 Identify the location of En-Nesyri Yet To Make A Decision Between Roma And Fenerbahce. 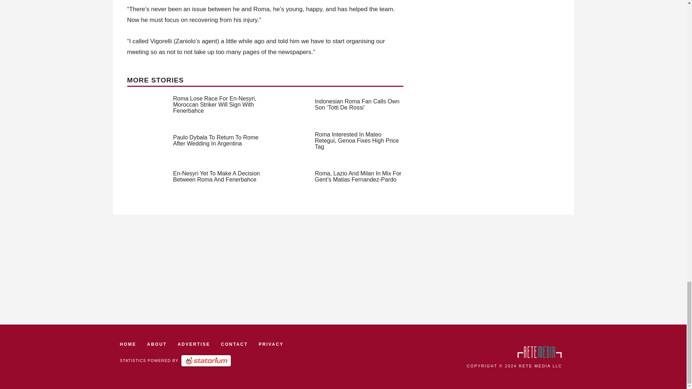
(216, 176).